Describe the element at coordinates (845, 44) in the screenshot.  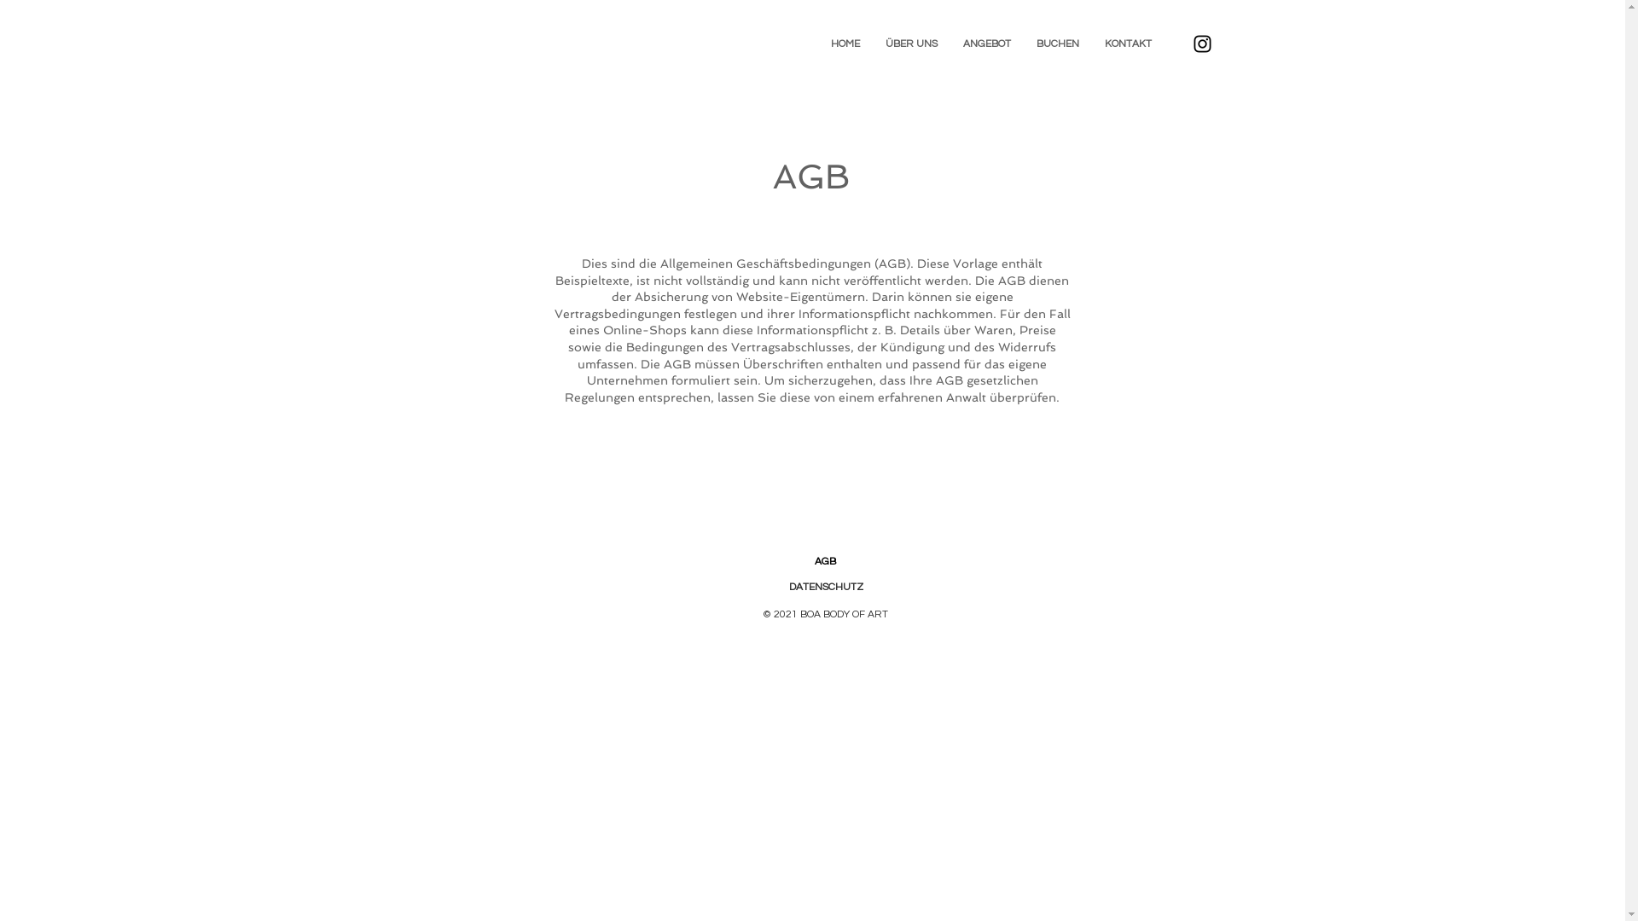
I see `HOME` at that location.